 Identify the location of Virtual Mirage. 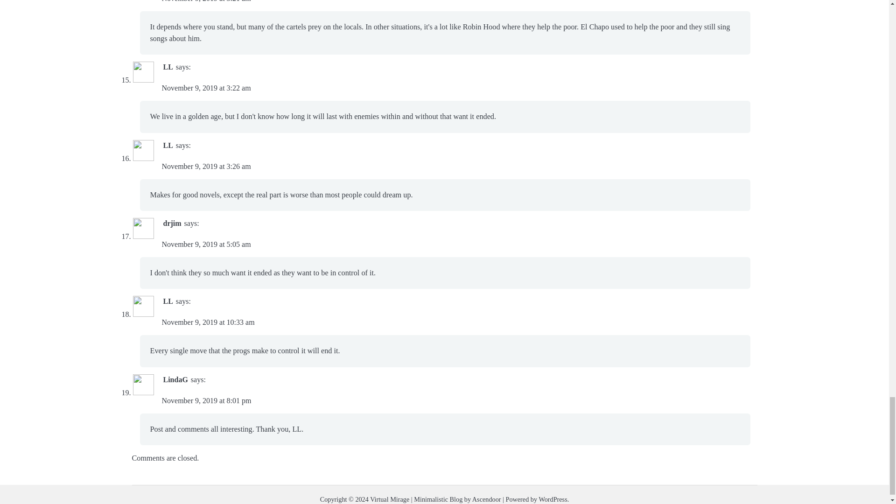
(389, 499).